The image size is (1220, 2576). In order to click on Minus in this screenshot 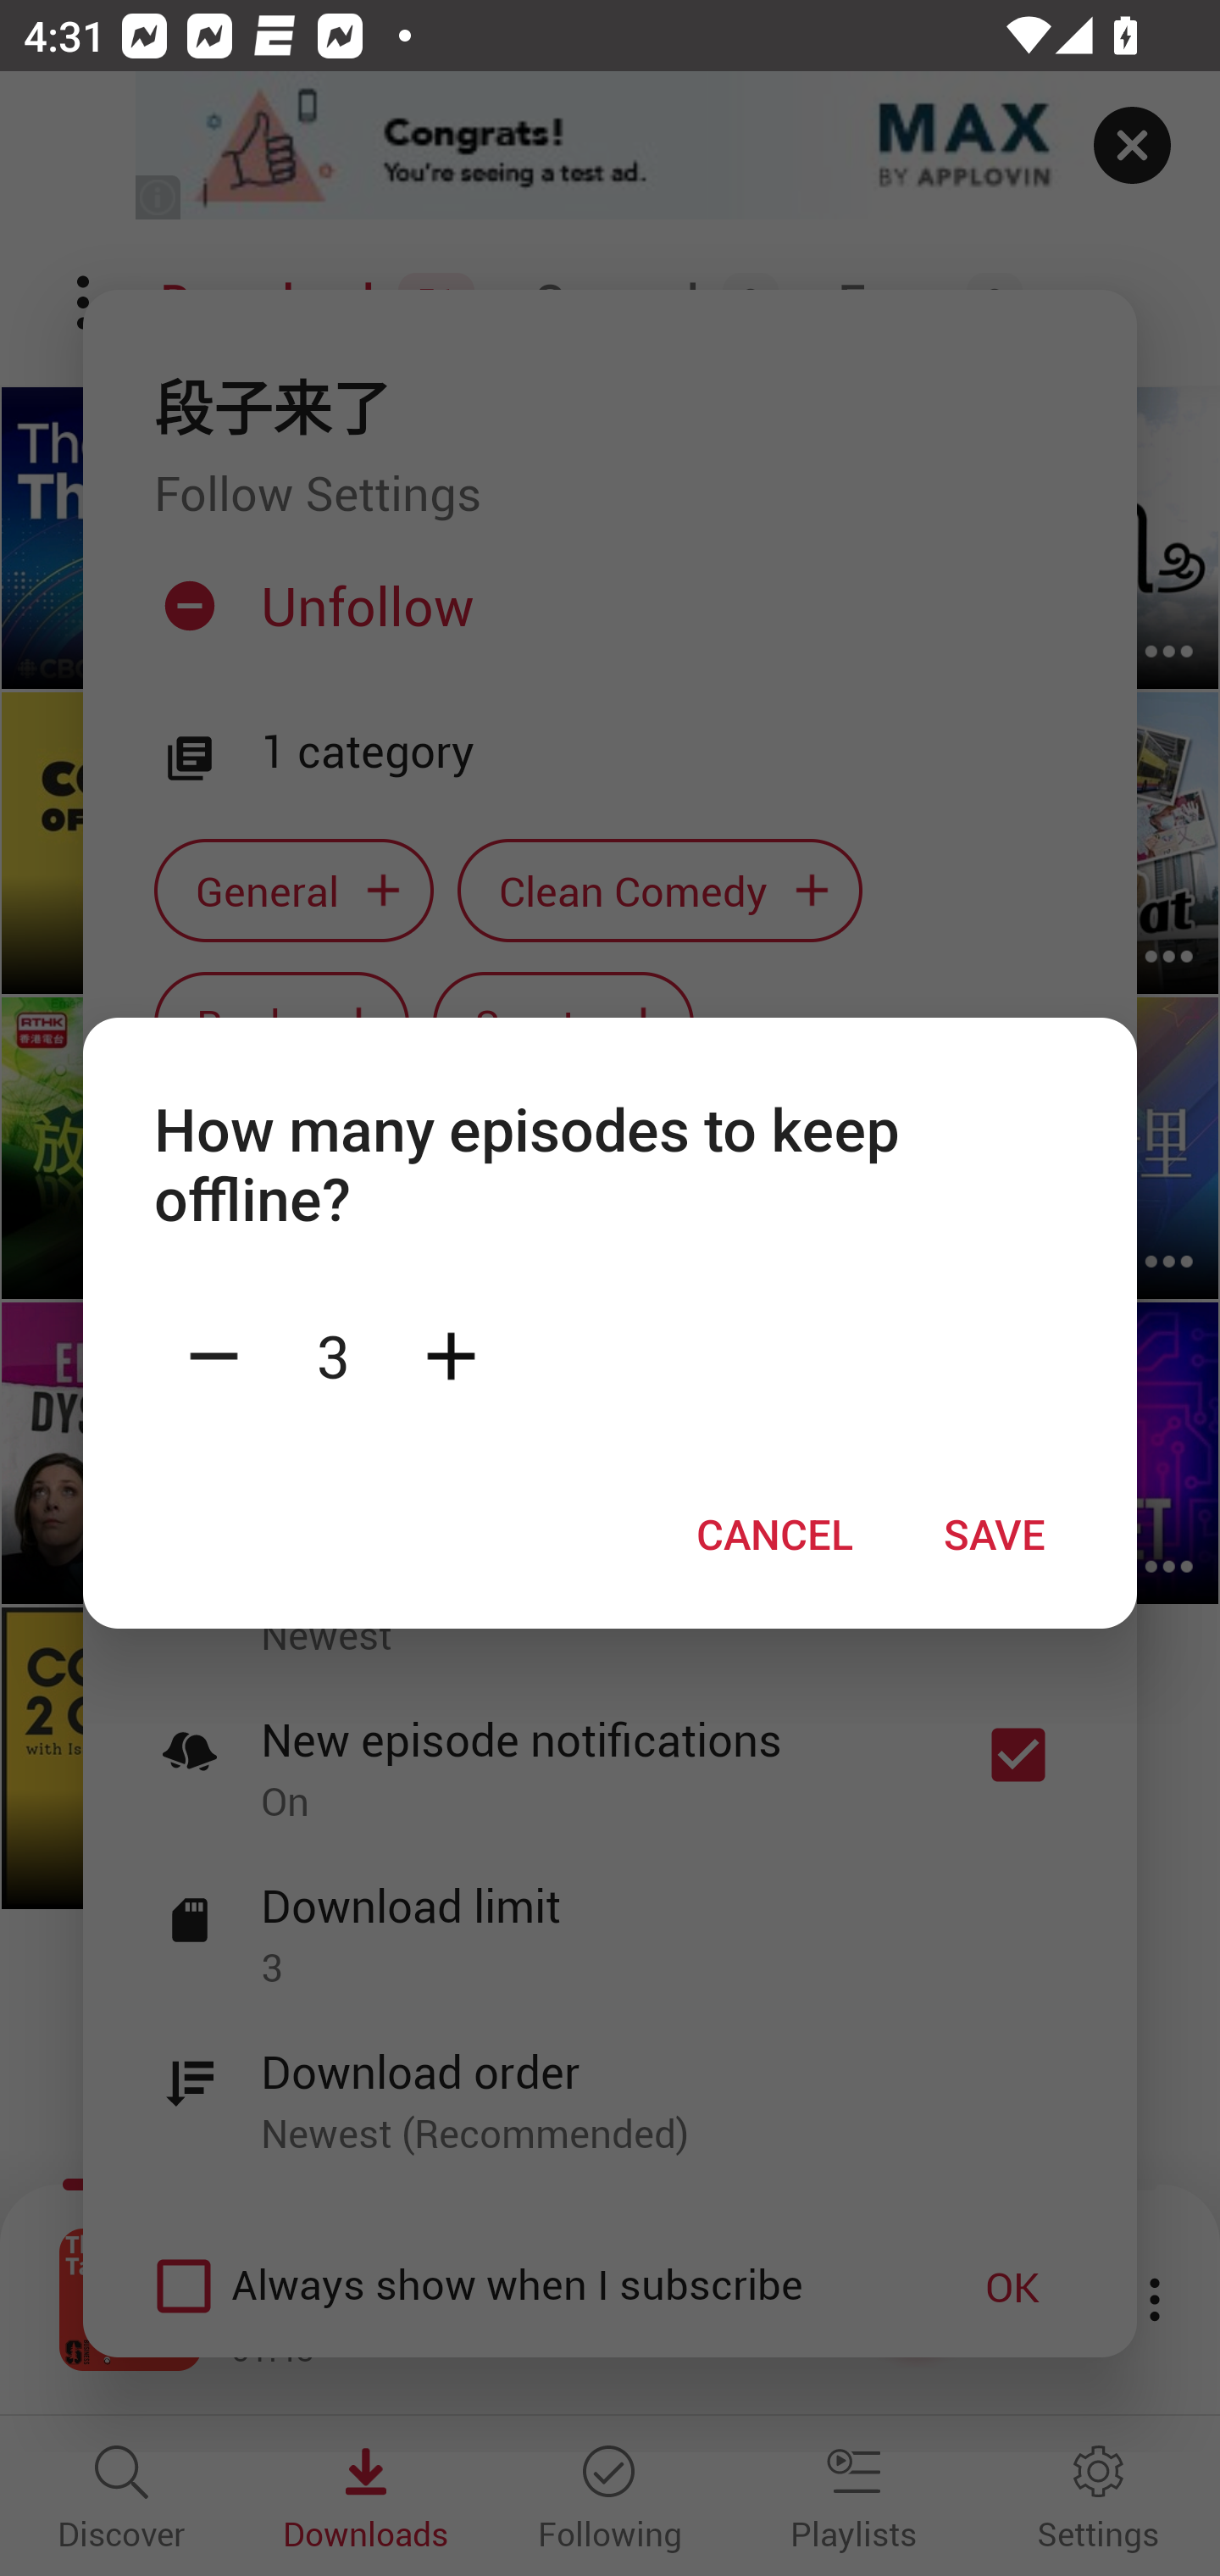, I will do `click(213, 1354)`.